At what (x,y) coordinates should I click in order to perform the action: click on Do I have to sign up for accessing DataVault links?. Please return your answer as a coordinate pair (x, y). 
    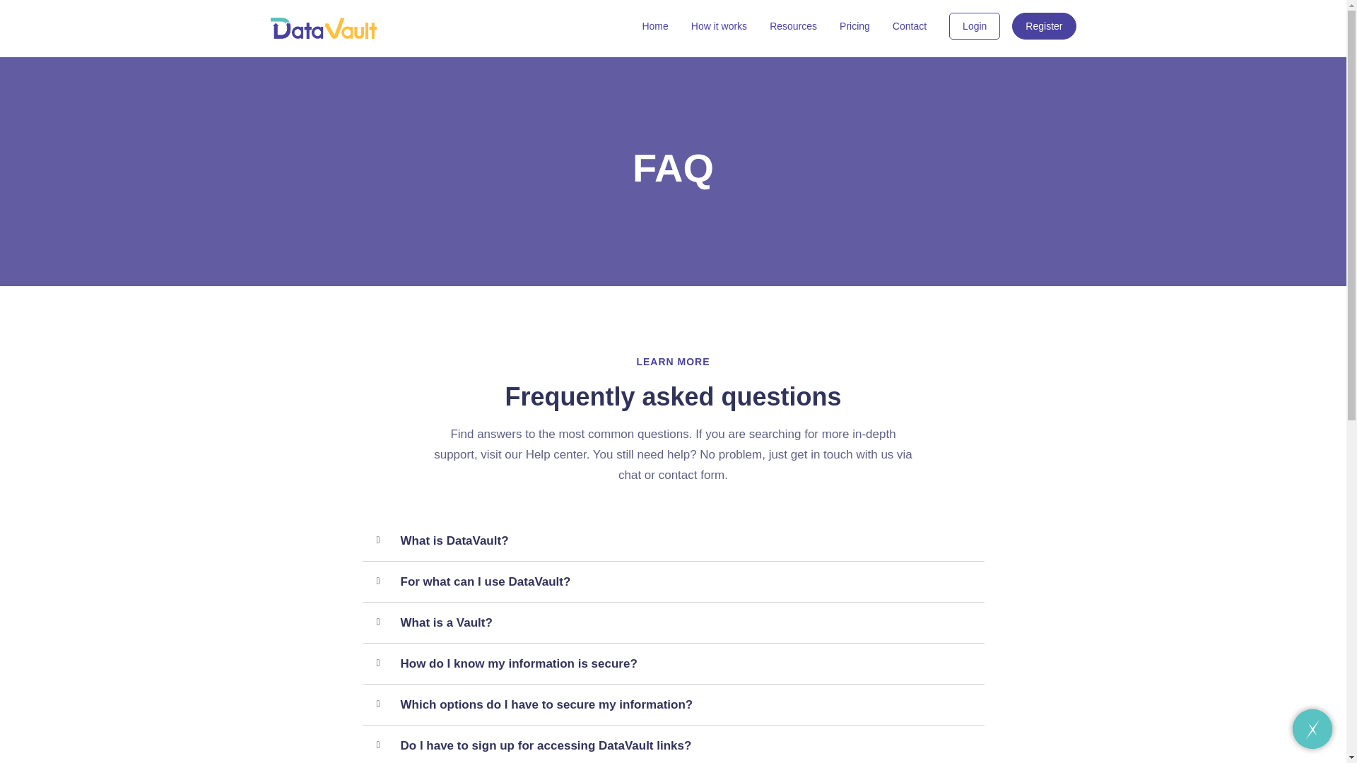
    Looking at the image, I should click on (546, 744).